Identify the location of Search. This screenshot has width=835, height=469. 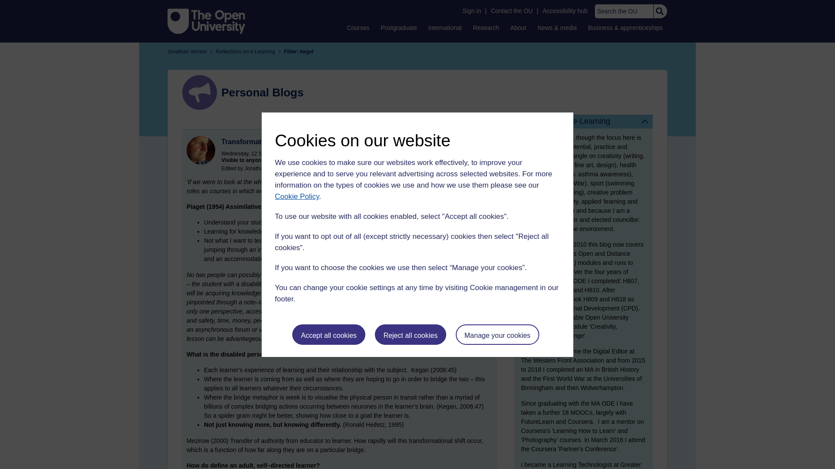
(659, 11).